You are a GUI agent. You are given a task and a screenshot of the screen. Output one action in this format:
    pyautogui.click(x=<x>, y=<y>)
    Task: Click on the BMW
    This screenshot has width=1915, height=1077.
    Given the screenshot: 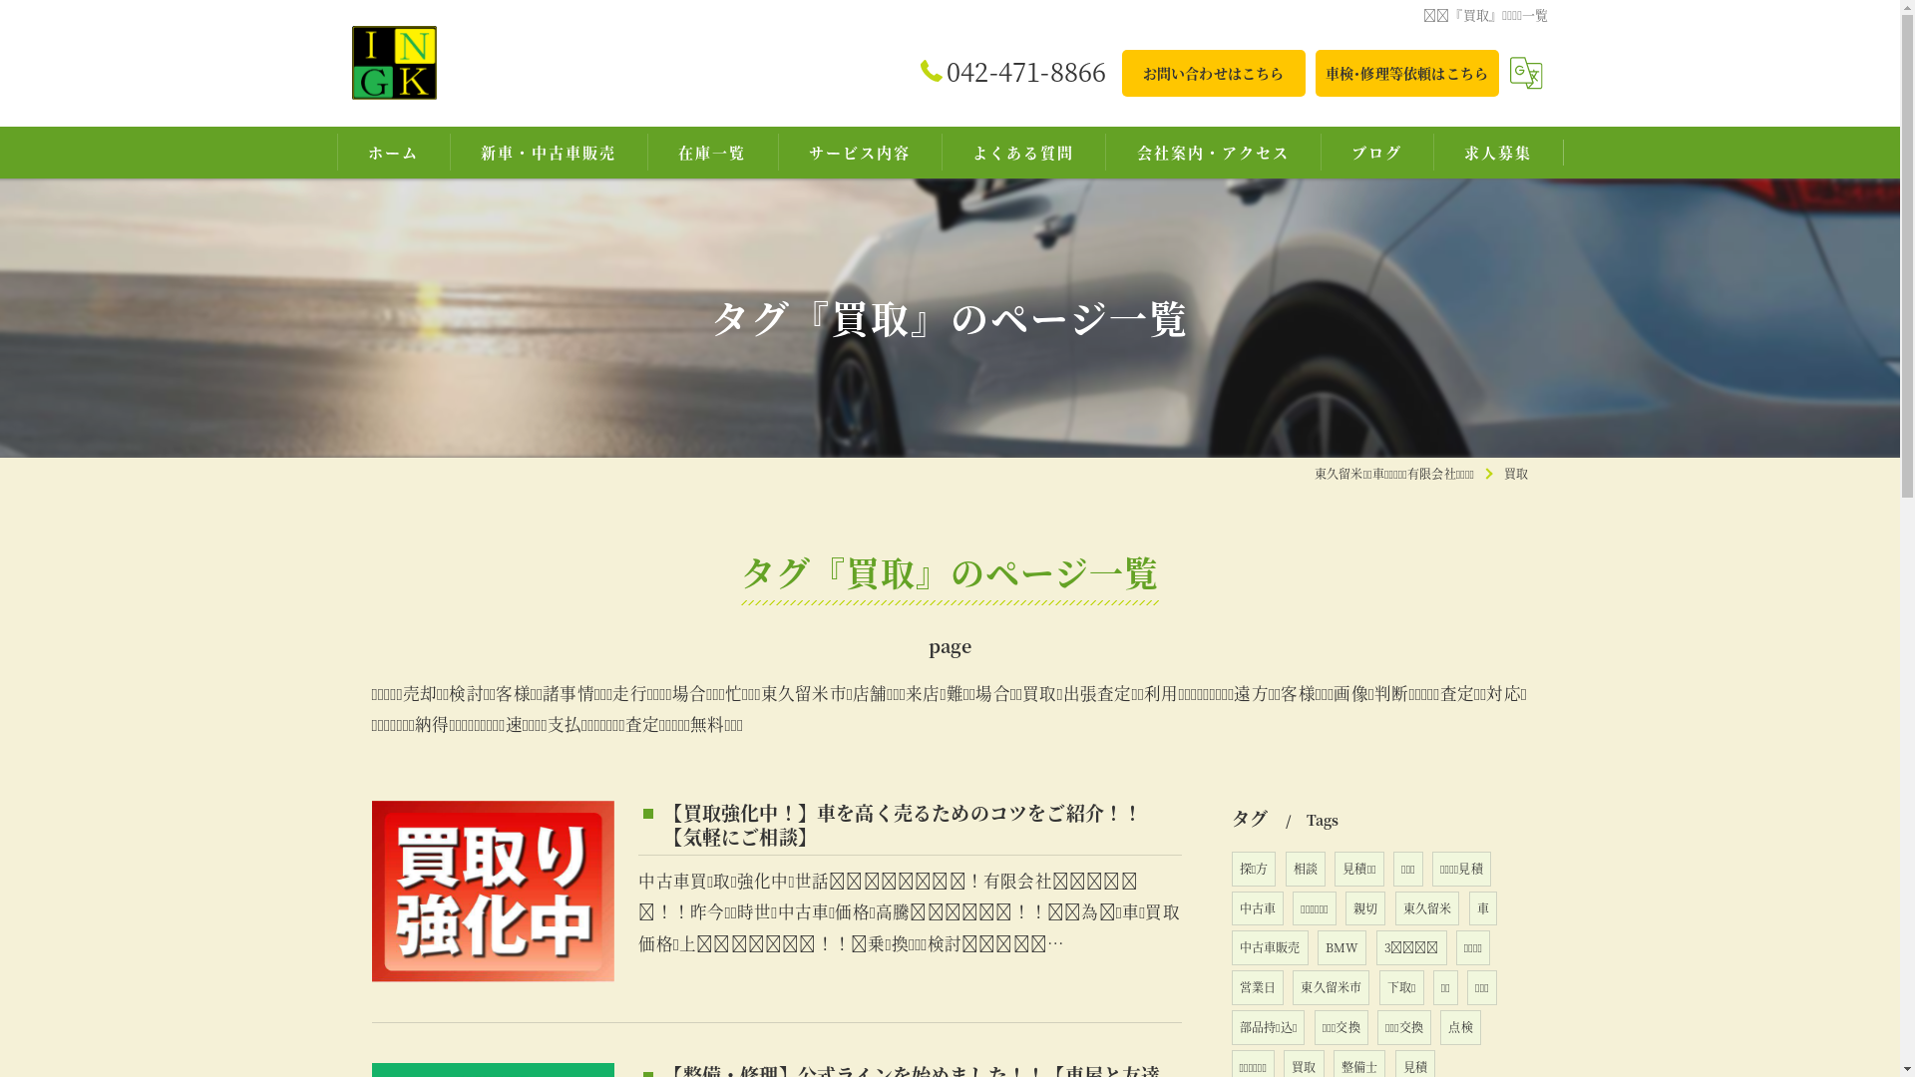 What is the action you would take?
    pyautogui.click(x=1342, y=947)
    